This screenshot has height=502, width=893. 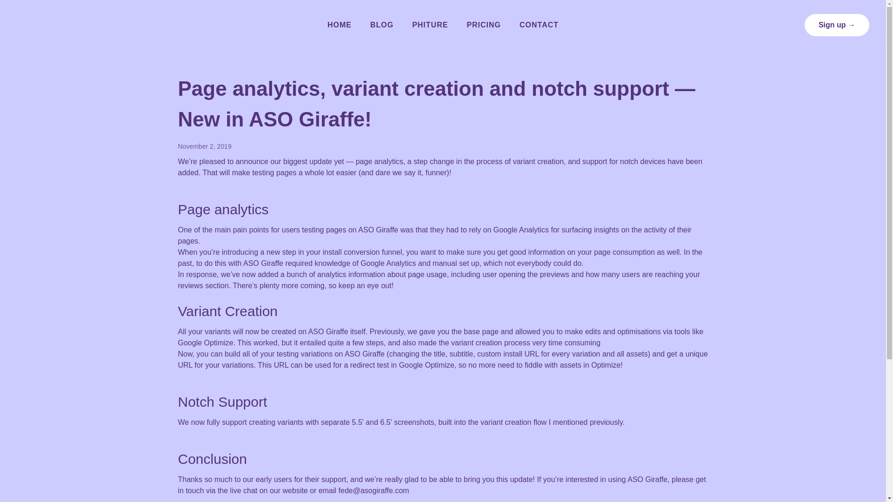 I want to click on CONTACT, so click(x=539, y=25).